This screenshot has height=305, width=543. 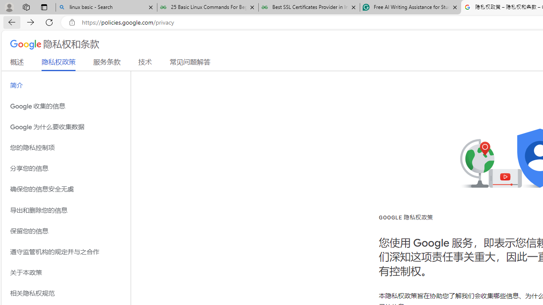 What do you see at coordinates (208, 8) in the screenshot?
I see `25 Basic Linux Commands For Beginners - GeeksforGeeks` at bounding box center [208, 8].